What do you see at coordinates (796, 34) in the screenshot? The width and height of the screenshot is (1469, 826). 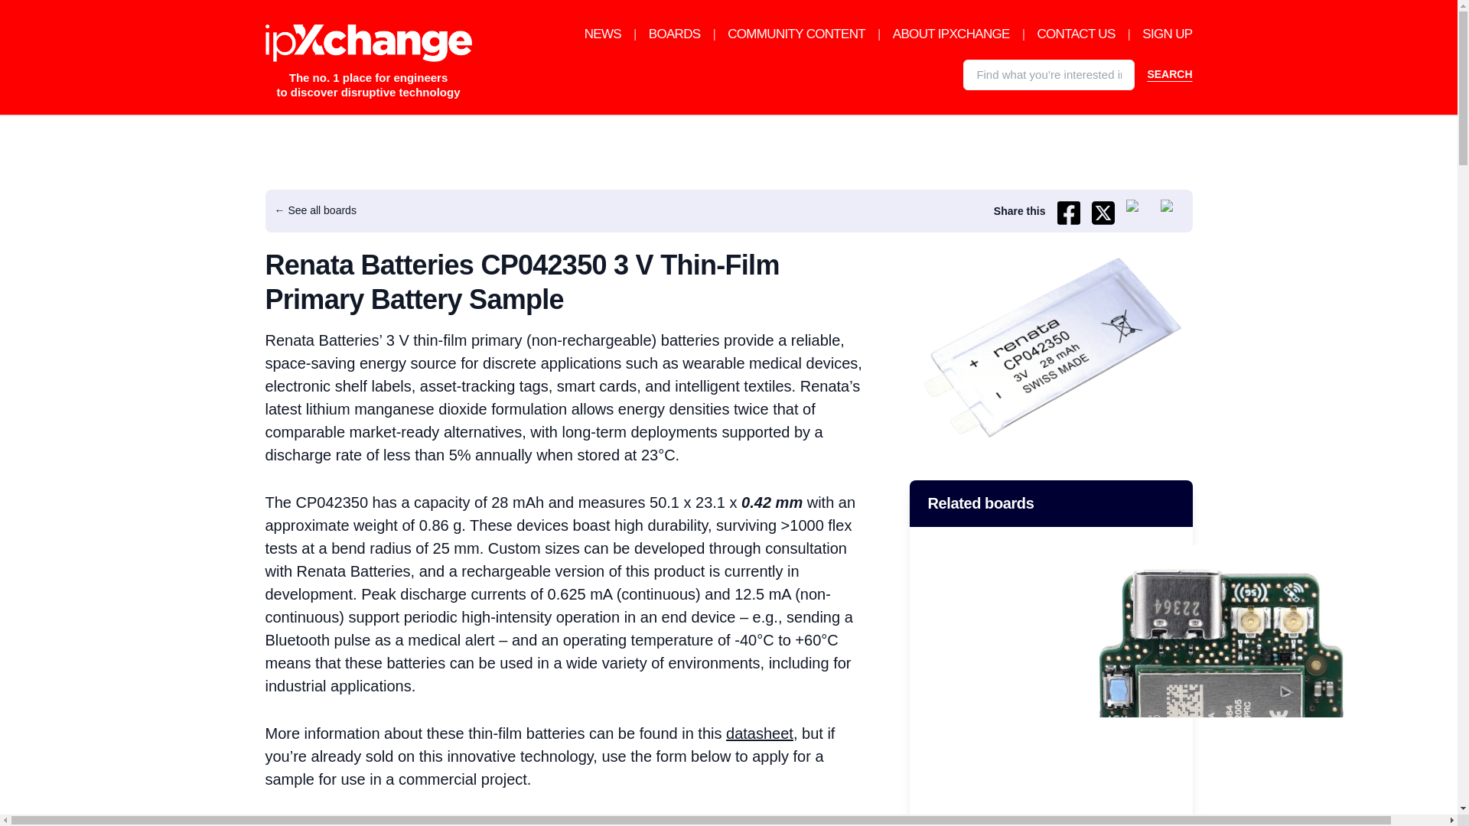 I see `COMMUNITY CONTENT` at bounding box center [796, 34].